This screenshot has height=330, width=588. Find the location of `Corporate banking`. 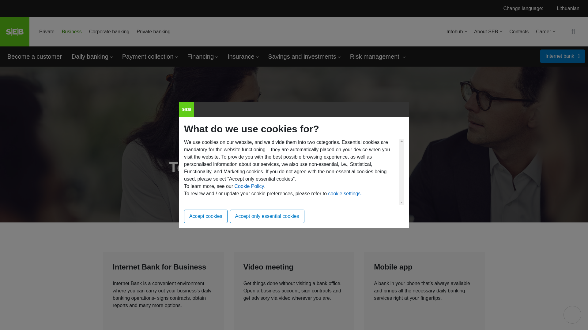

Corporate banking is located at coordinates (109, 32).